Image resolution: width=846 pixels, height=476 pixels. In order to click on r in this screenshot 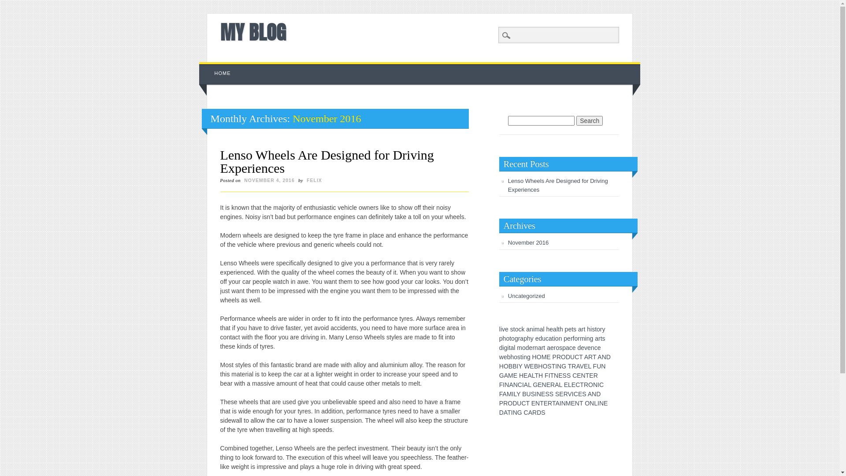, I will do `click(555, 348)`.